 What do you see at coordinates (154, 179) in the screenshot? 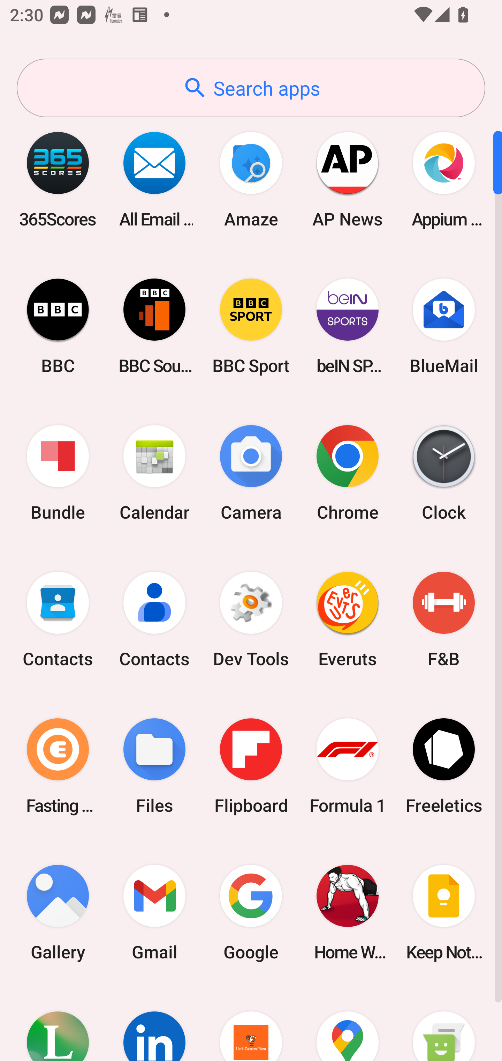
I see `All Email Connect` at bounding box center [154, 179].